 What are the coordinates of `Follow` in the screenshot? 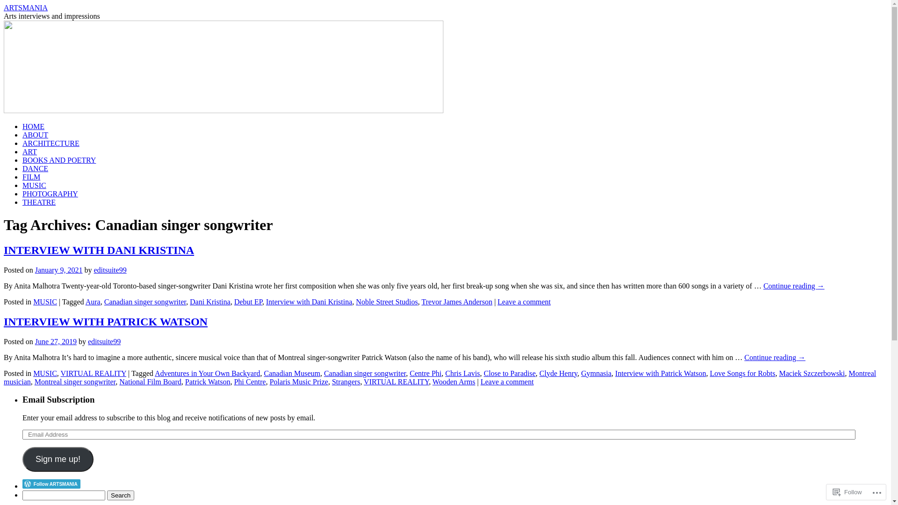 It's located at (847, 492).